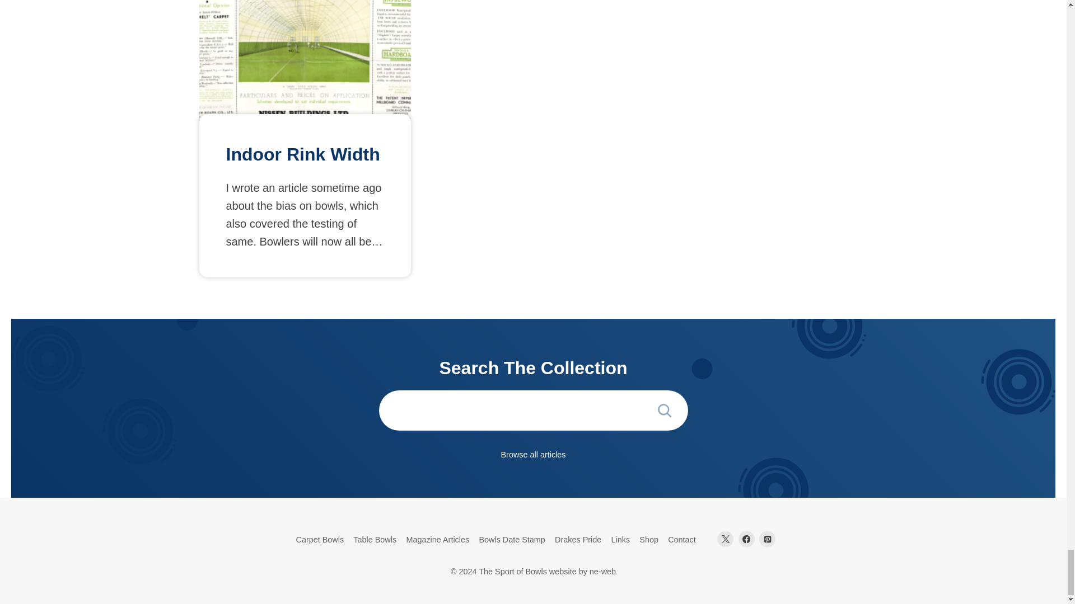  I want to click on Magazine Articles, so click(437, 540).